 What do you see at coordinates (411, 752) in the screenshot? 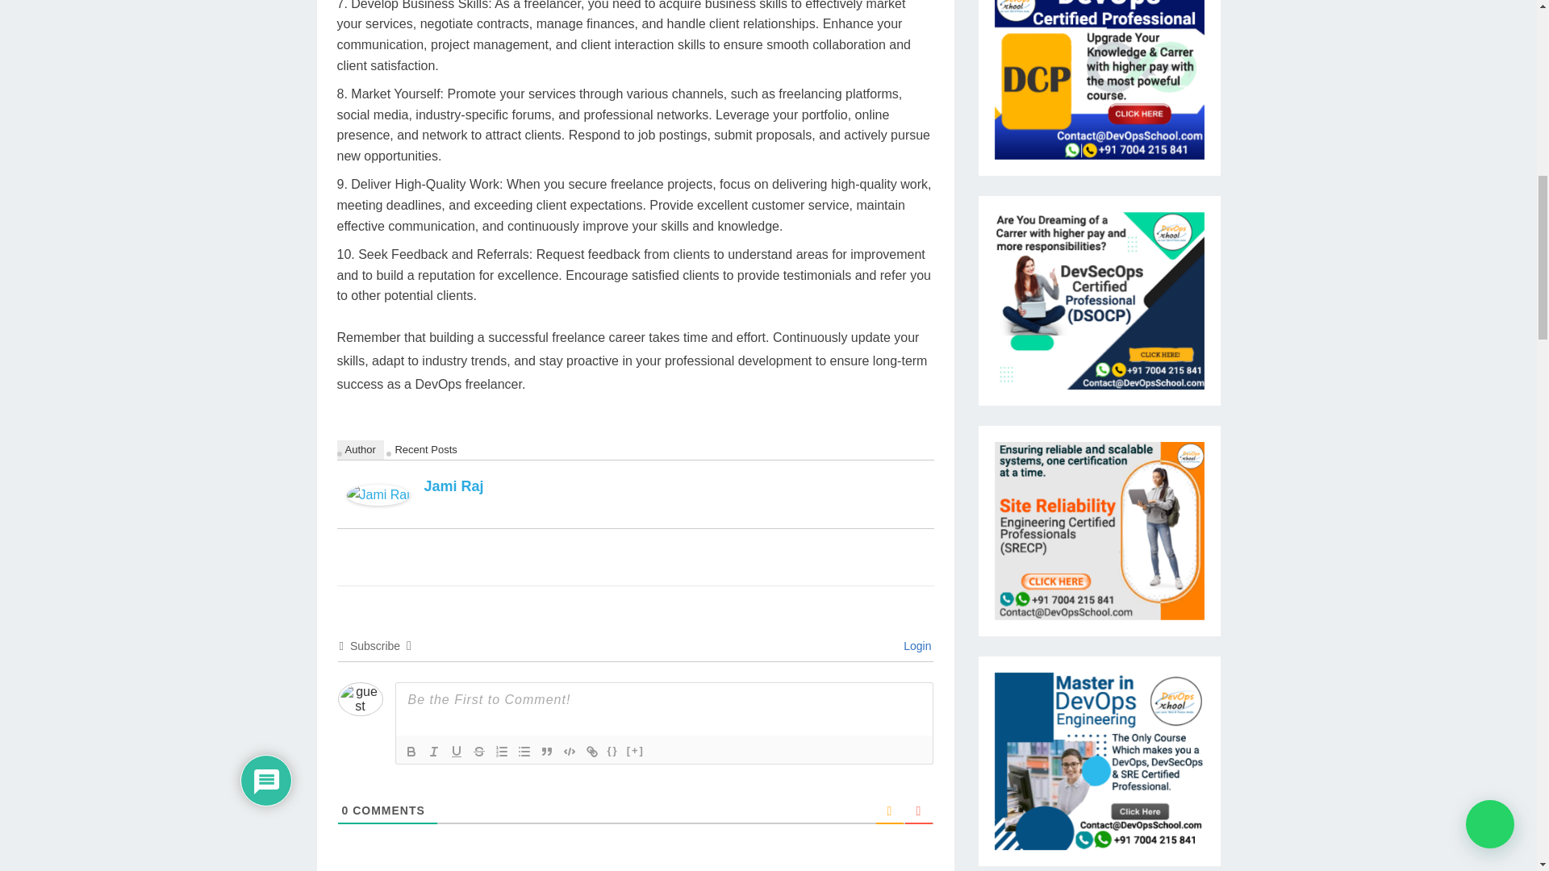
I see `Bold` at bounding box center [411, 752].